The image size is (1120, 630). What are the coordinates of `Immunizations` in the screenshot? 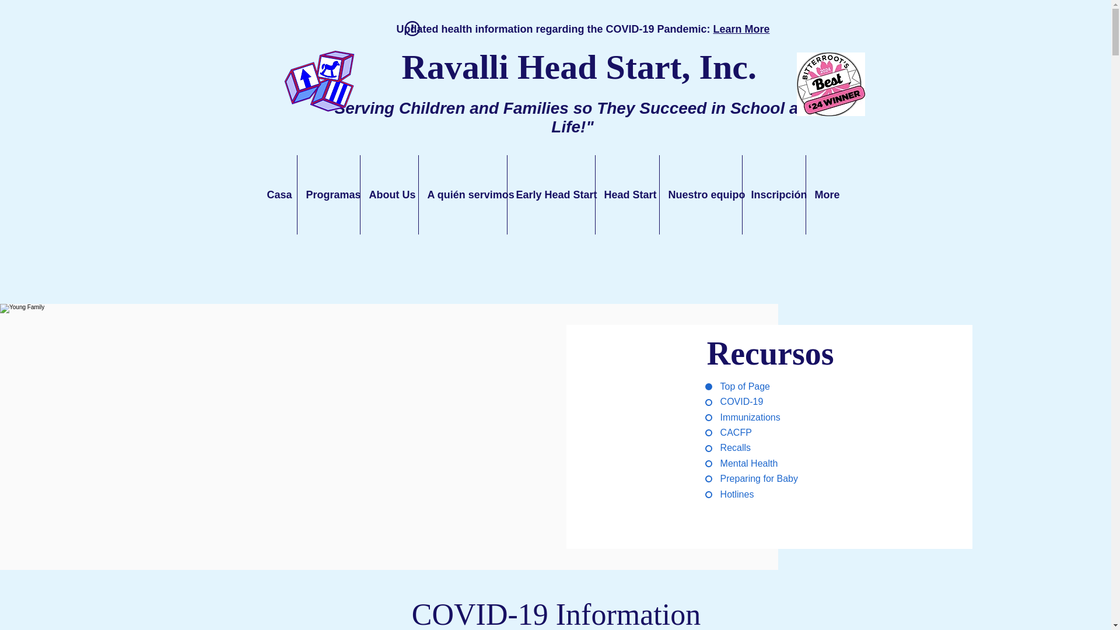 It's located at (769, 418).